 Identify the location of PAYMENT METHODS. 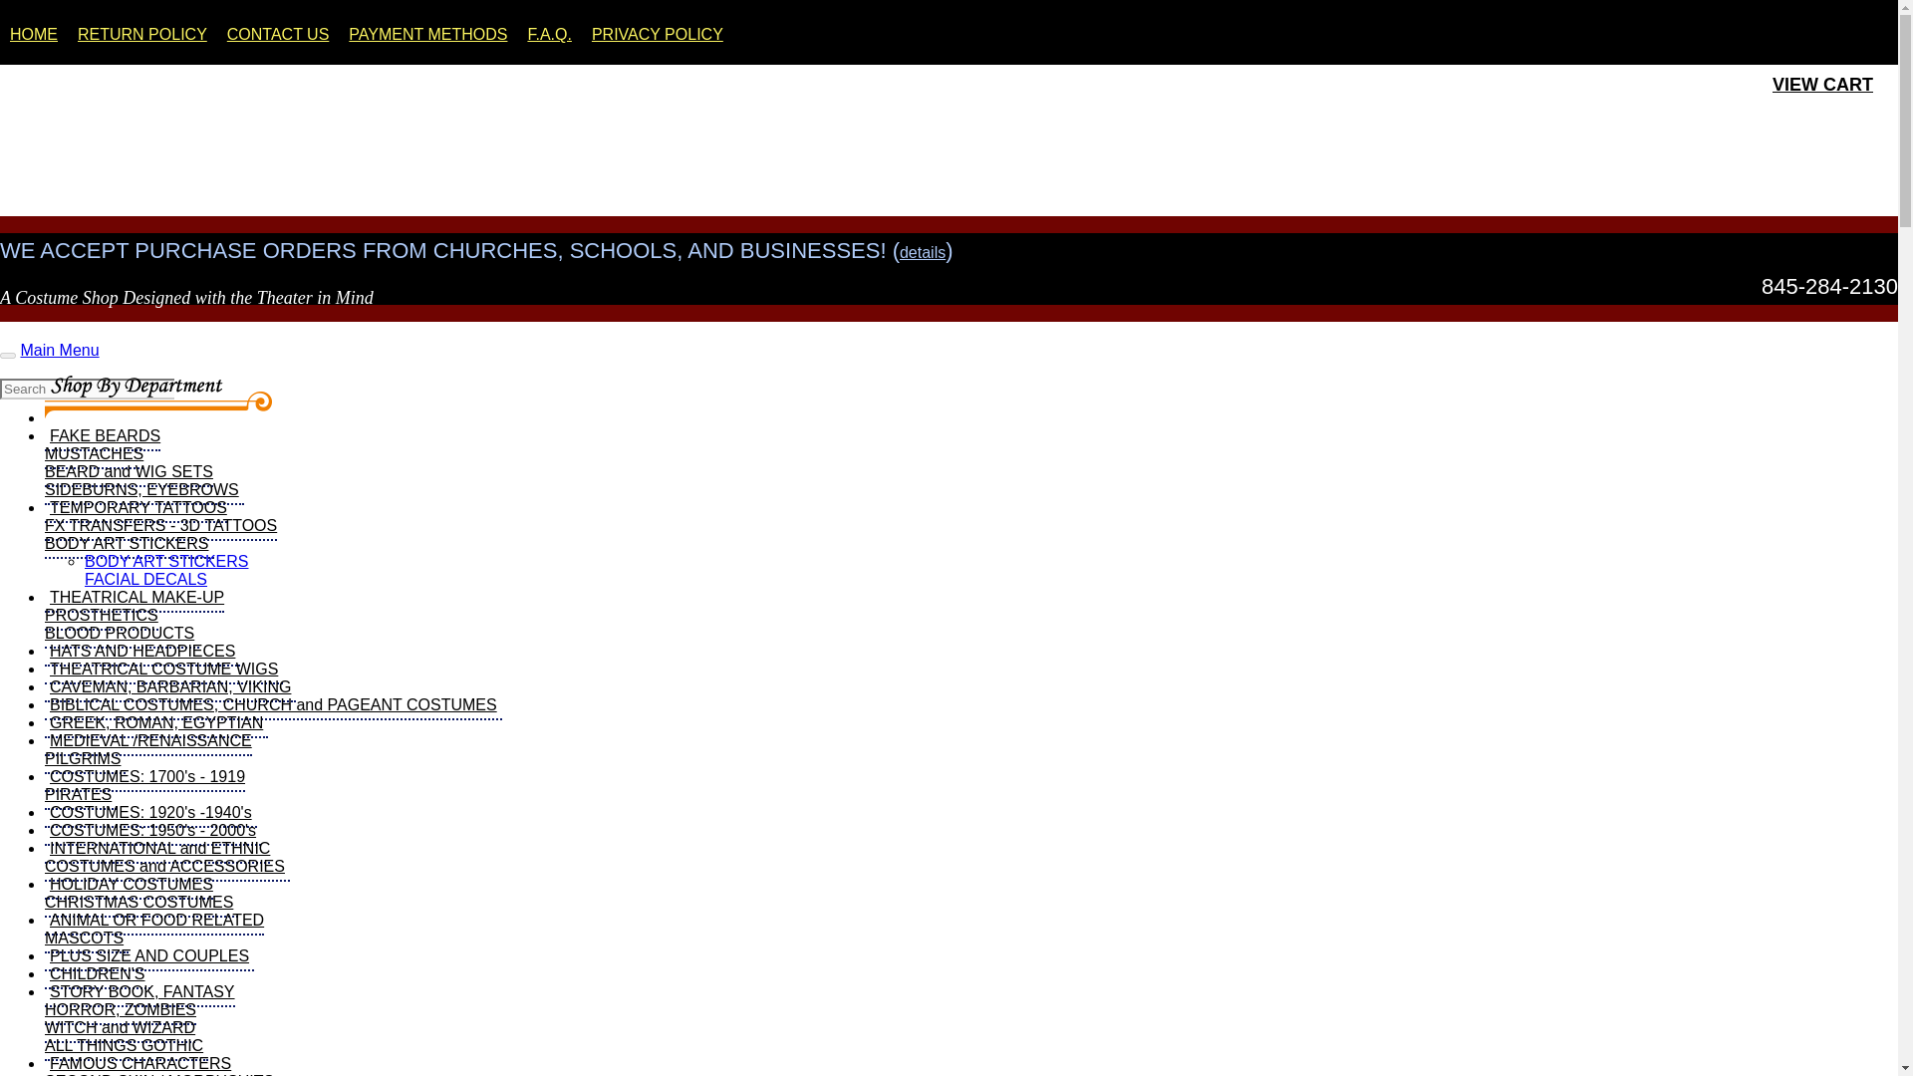
(432, 34).